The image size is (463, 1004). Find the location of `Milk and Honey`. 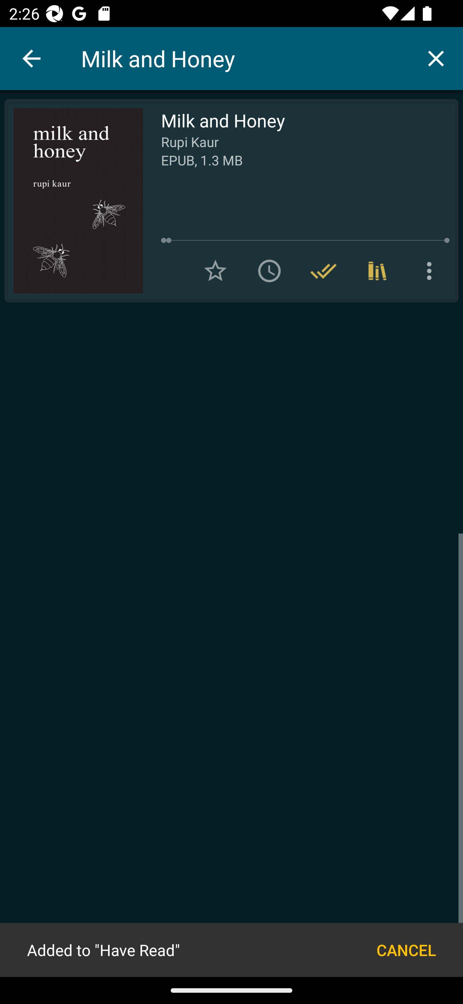

Milk and Honey is located at coordinates (245, 59).